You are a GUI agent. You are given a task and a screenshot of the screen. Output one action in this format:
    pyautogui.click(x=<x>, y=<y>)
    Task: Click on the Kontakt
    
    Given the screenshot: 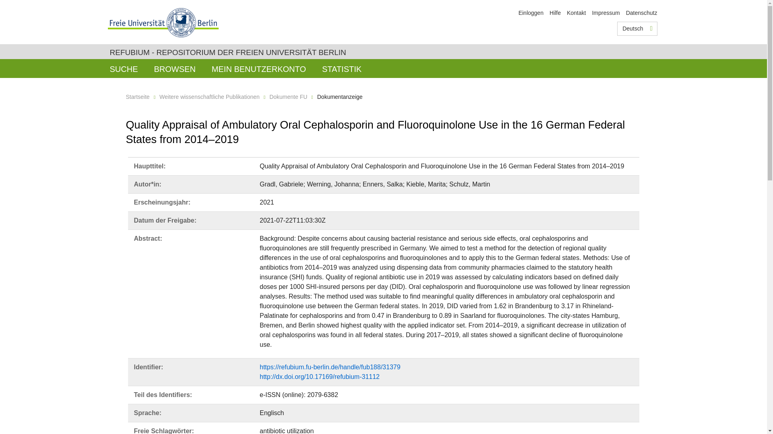 What is the action you would take?
    pyautogui.click(x=576, y=12)
    